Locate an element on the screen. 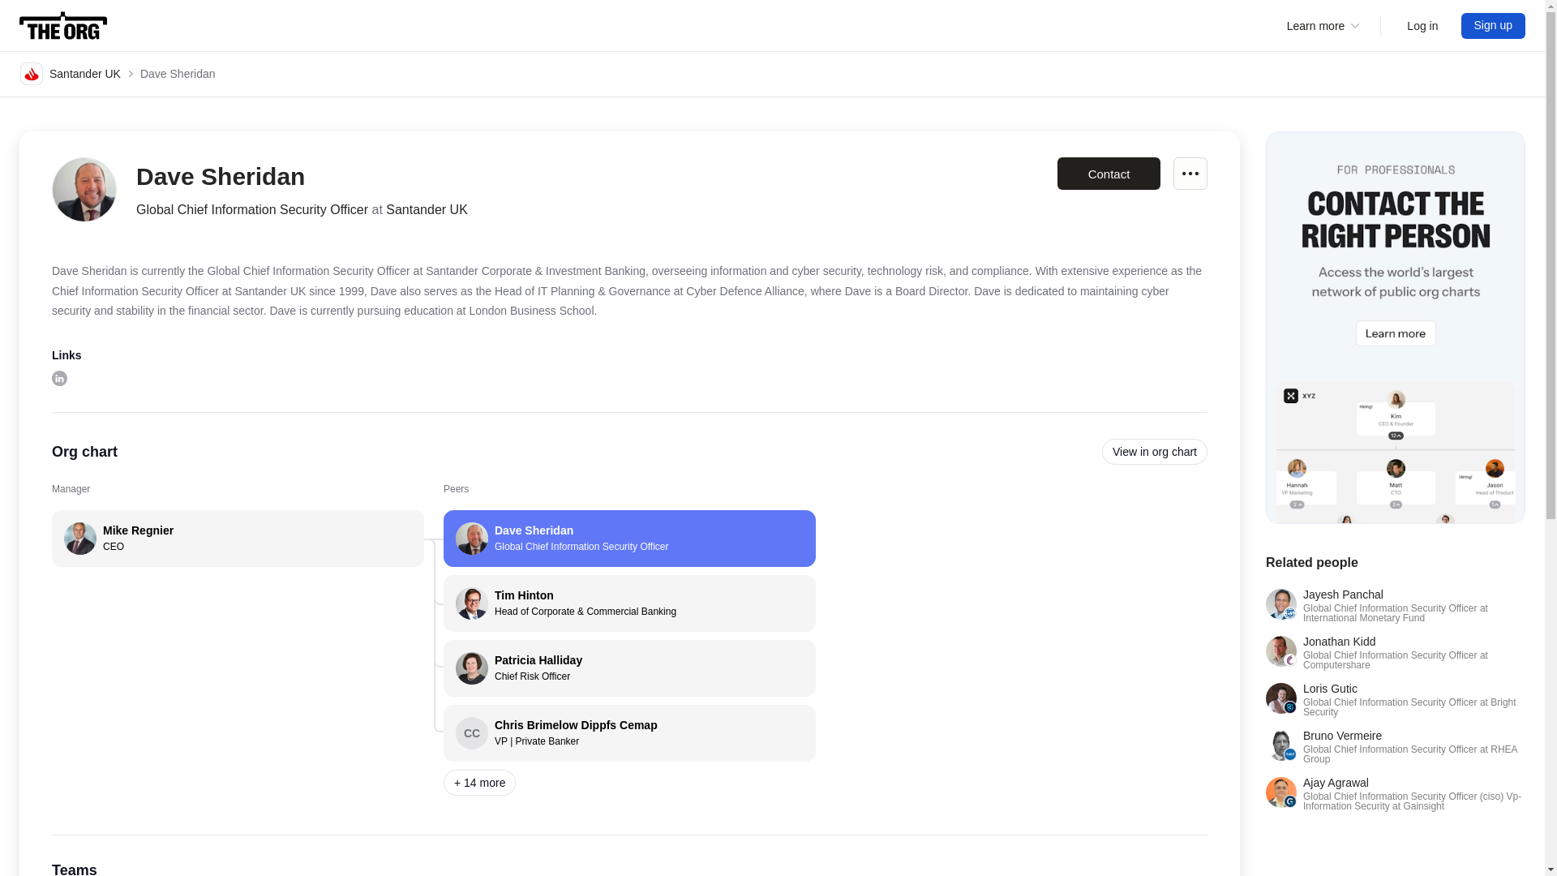 The height and width of the screenshot is (876, 1557). Learn more is located at coordinates (1494, 26).